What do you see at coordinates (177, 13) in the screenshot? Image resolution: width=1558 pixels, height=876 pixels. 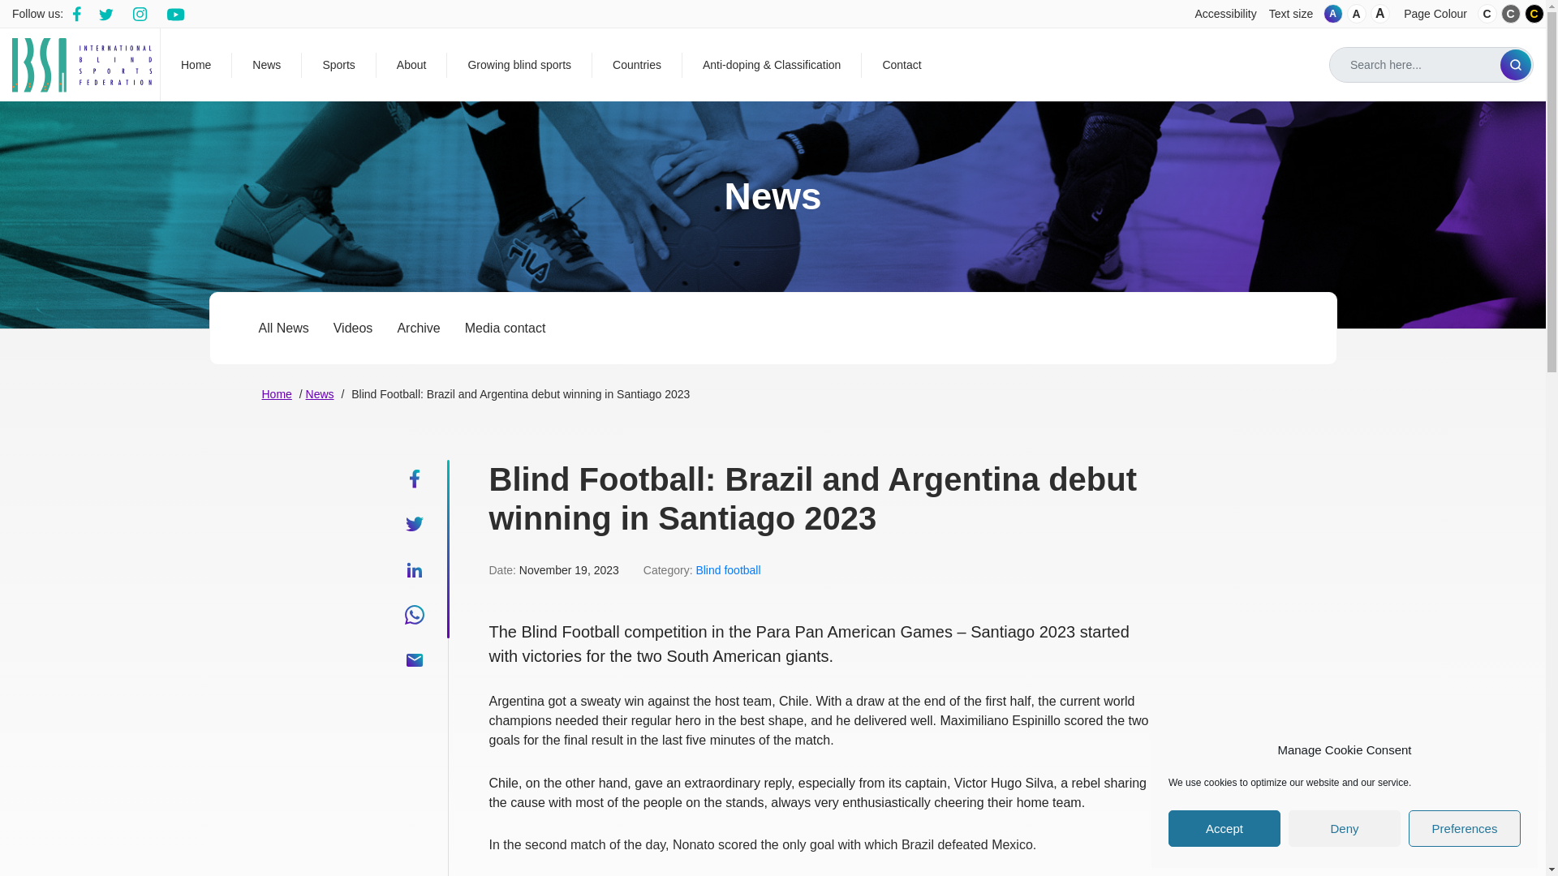 I see `Instagram` at bounding box center [177, 13].